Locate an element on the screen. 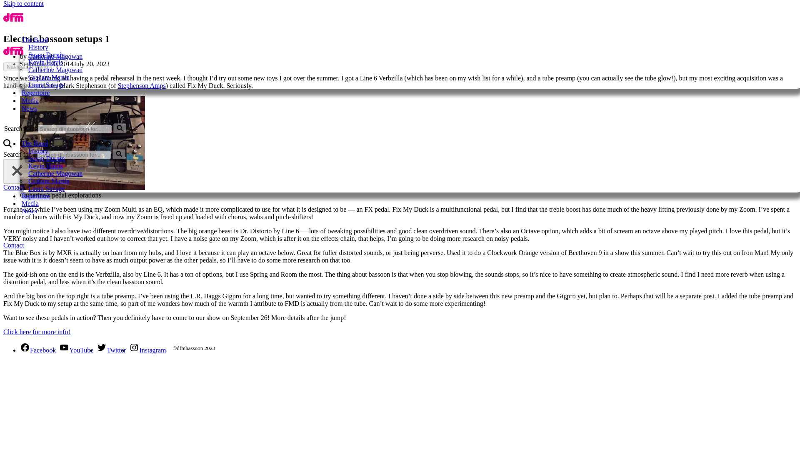 The image size is (800, 450). Contact is located at coordinates (13, 187).